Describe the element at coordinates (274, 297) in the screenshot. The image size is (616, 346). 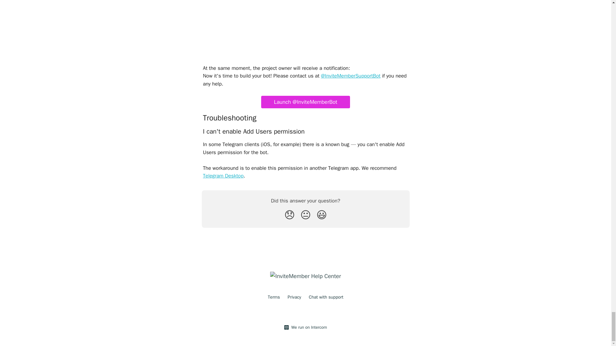
I see `Terms` at that location.